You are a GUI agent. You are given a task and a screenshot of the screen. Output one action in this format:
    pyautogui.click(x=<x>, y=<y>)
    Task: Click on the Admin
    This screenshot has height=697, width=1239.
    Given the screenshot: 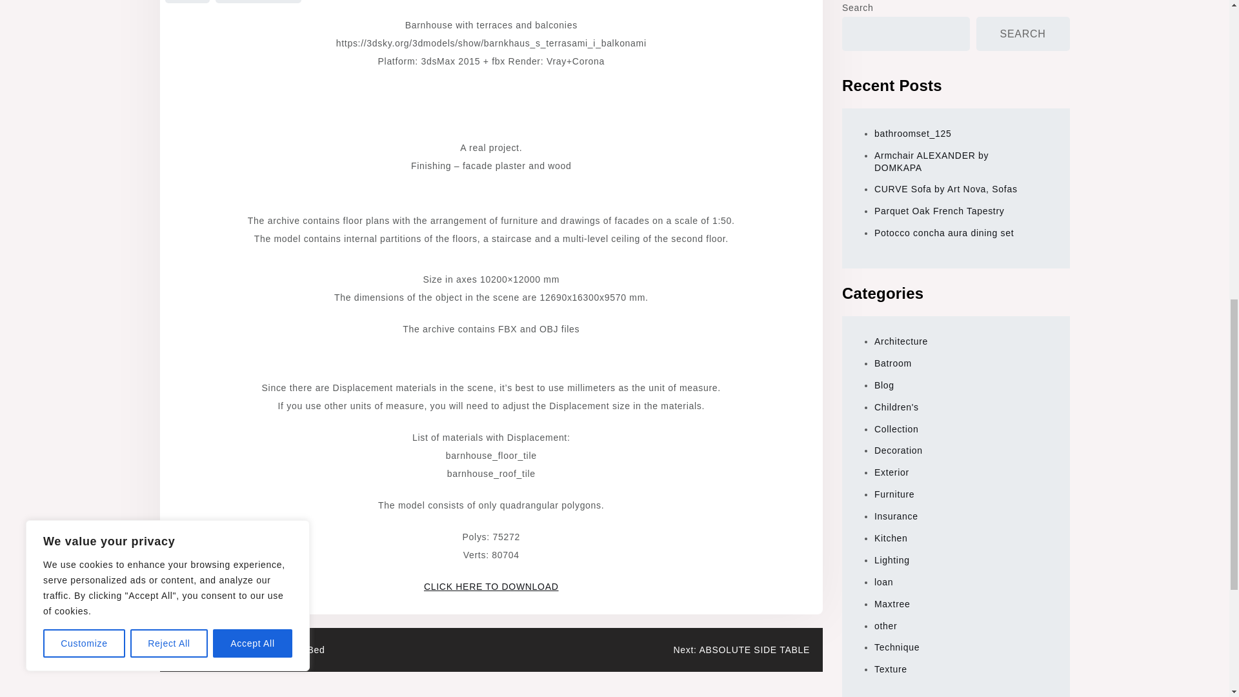 What is the action you would take?
    pyautogui.click(x=187, y=1)
    